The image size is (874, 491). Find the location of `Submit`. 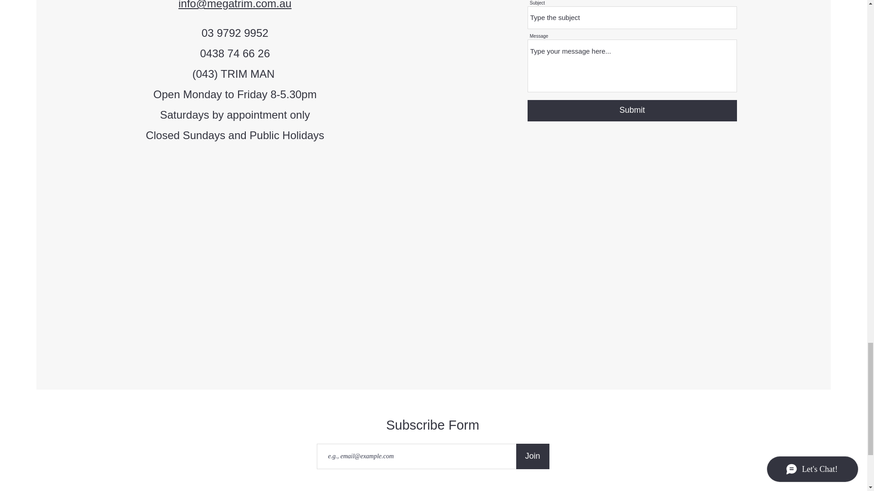

Submit is located at coordinates (632, 110).